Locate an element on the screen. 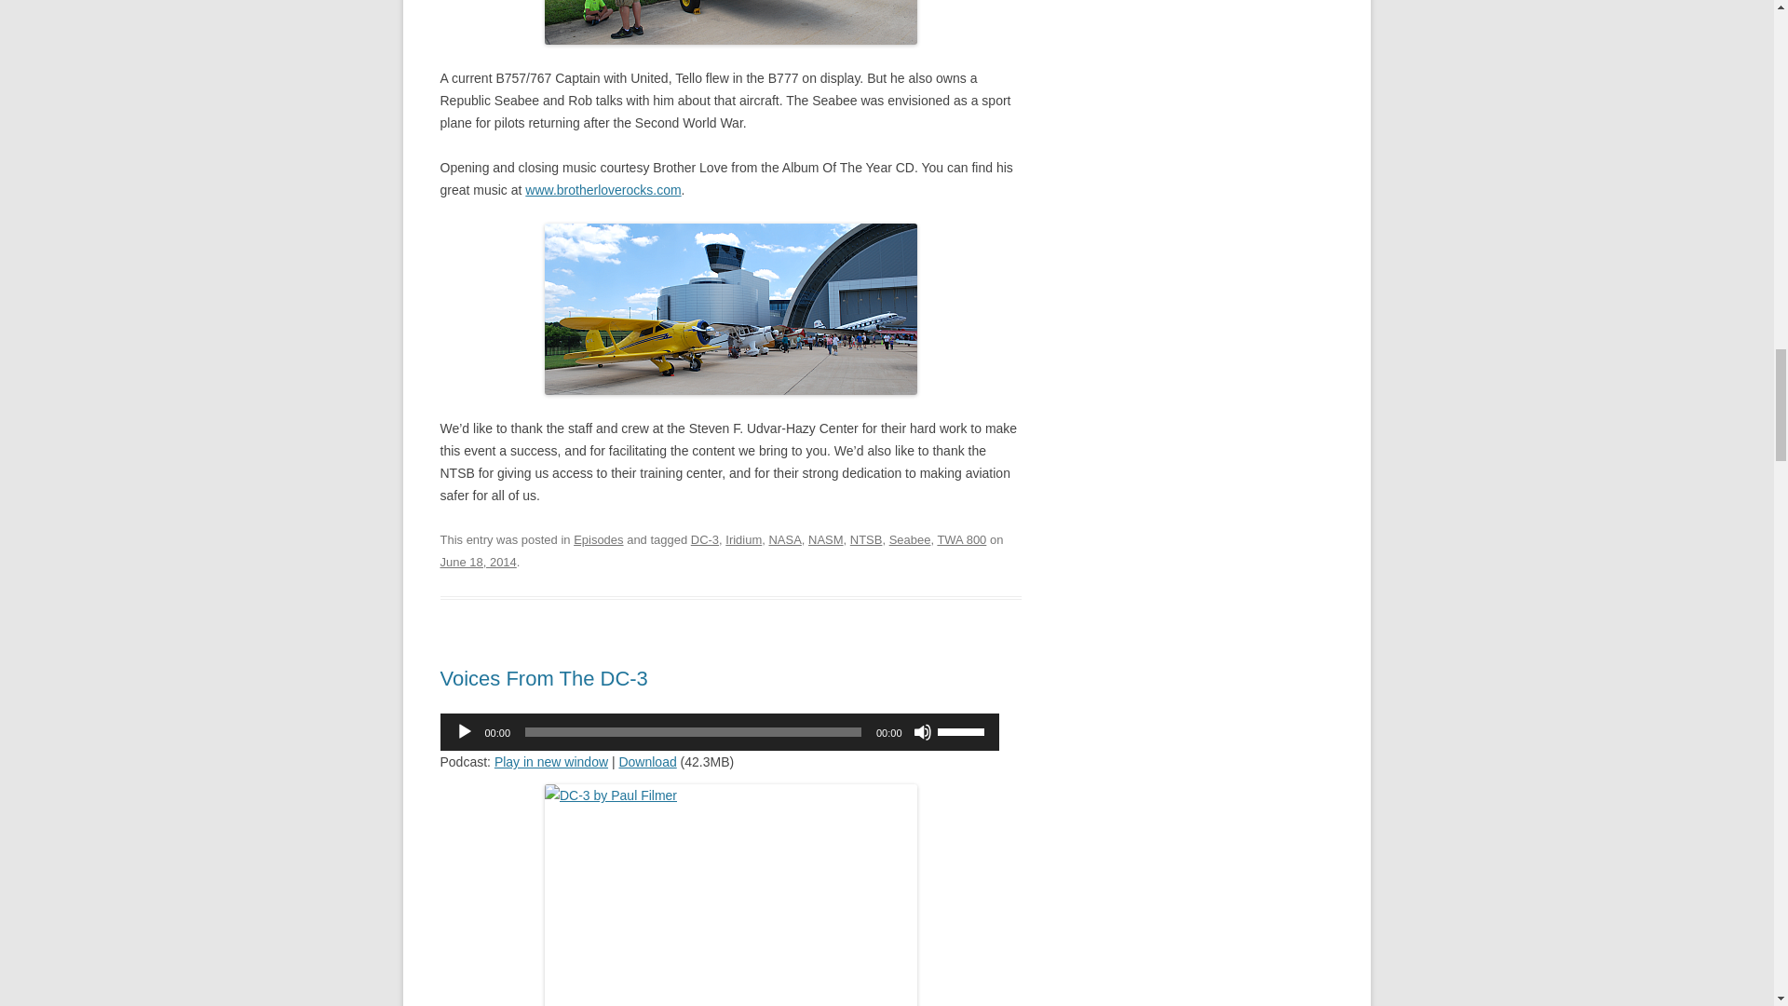 The height and width of the screenshot is (1006, 1788). 4:22 am is located at coordinates (478, 563).